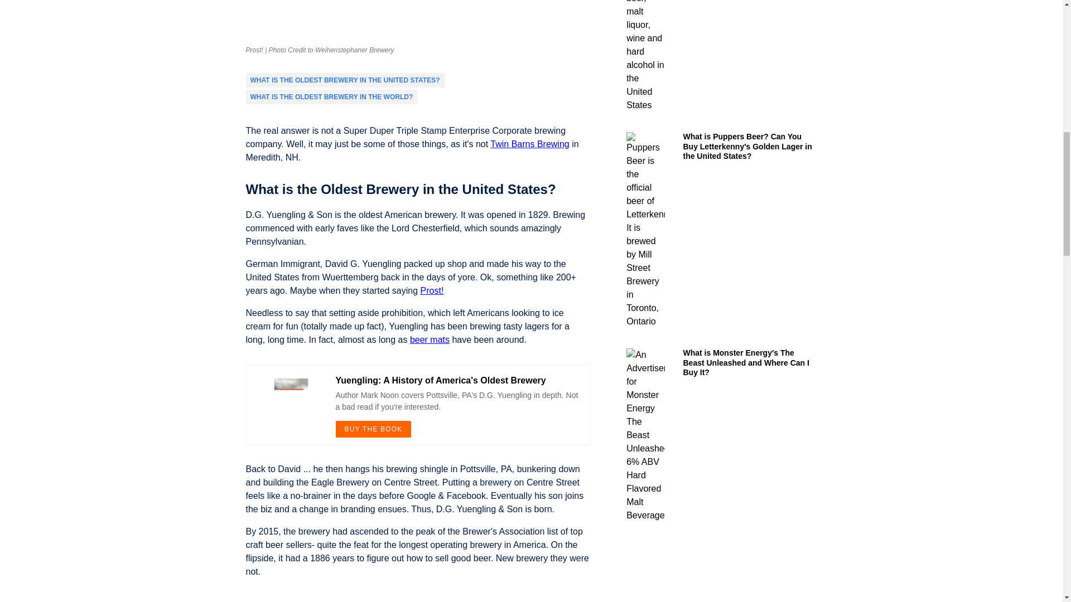  What do you see at coordinates (432, 291) in the screenshot?
I see `Prost!` at bounding box center [432, 291].